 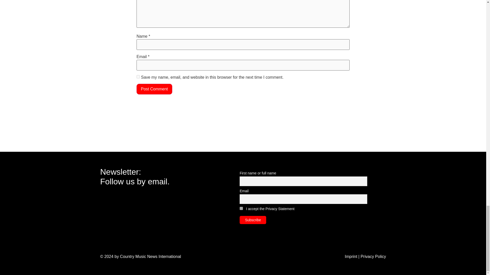 What do you see at coordinates (154, 89) in the screenshot?
I see `Post Comment` at bounding box center [154, 89].